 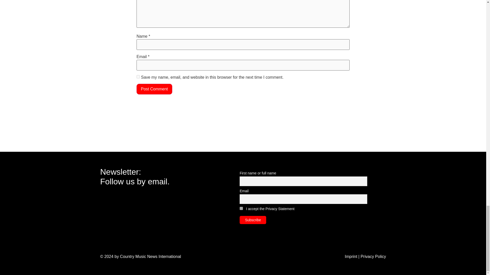 What do you see at coordinates (154, 89) in the screenshot?
I see `Post Comment` at bounding box center [154, 89].